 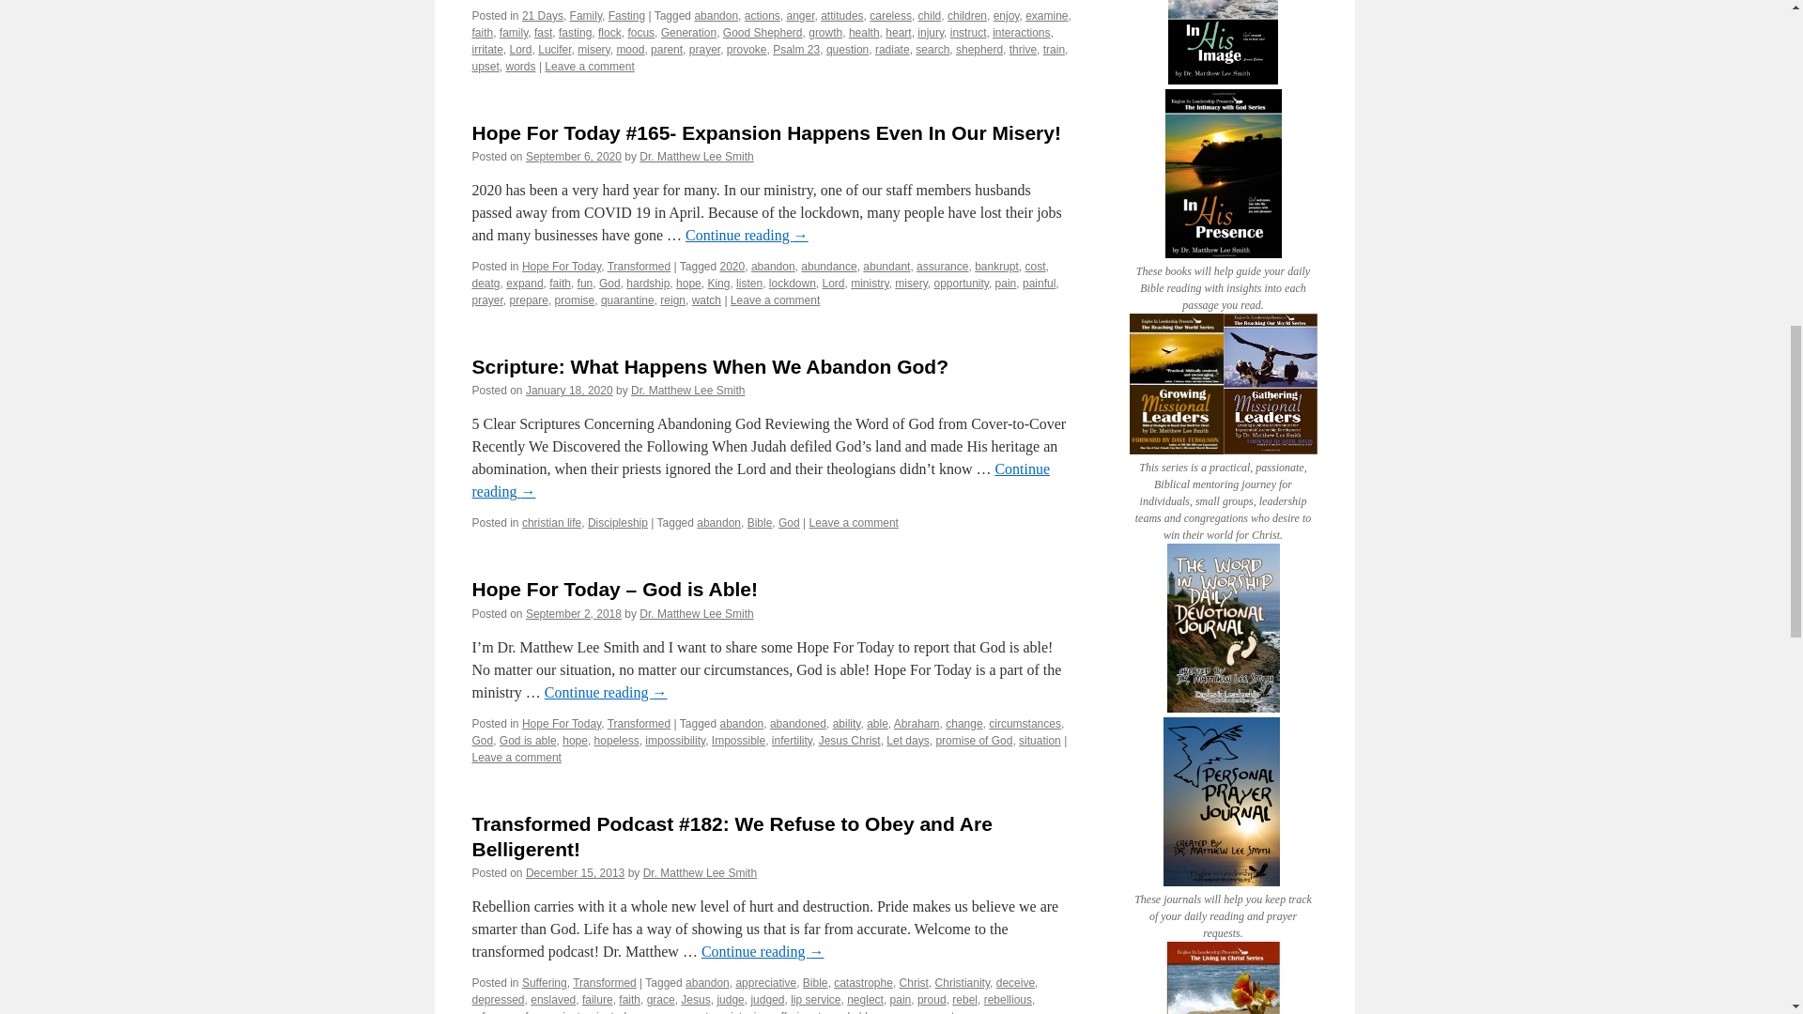 What do you see at coordinates (697, 156) in the screenshot?
I see `View all posts by Dr. Matthew Lee Smith` at bounding box center [697, 156].